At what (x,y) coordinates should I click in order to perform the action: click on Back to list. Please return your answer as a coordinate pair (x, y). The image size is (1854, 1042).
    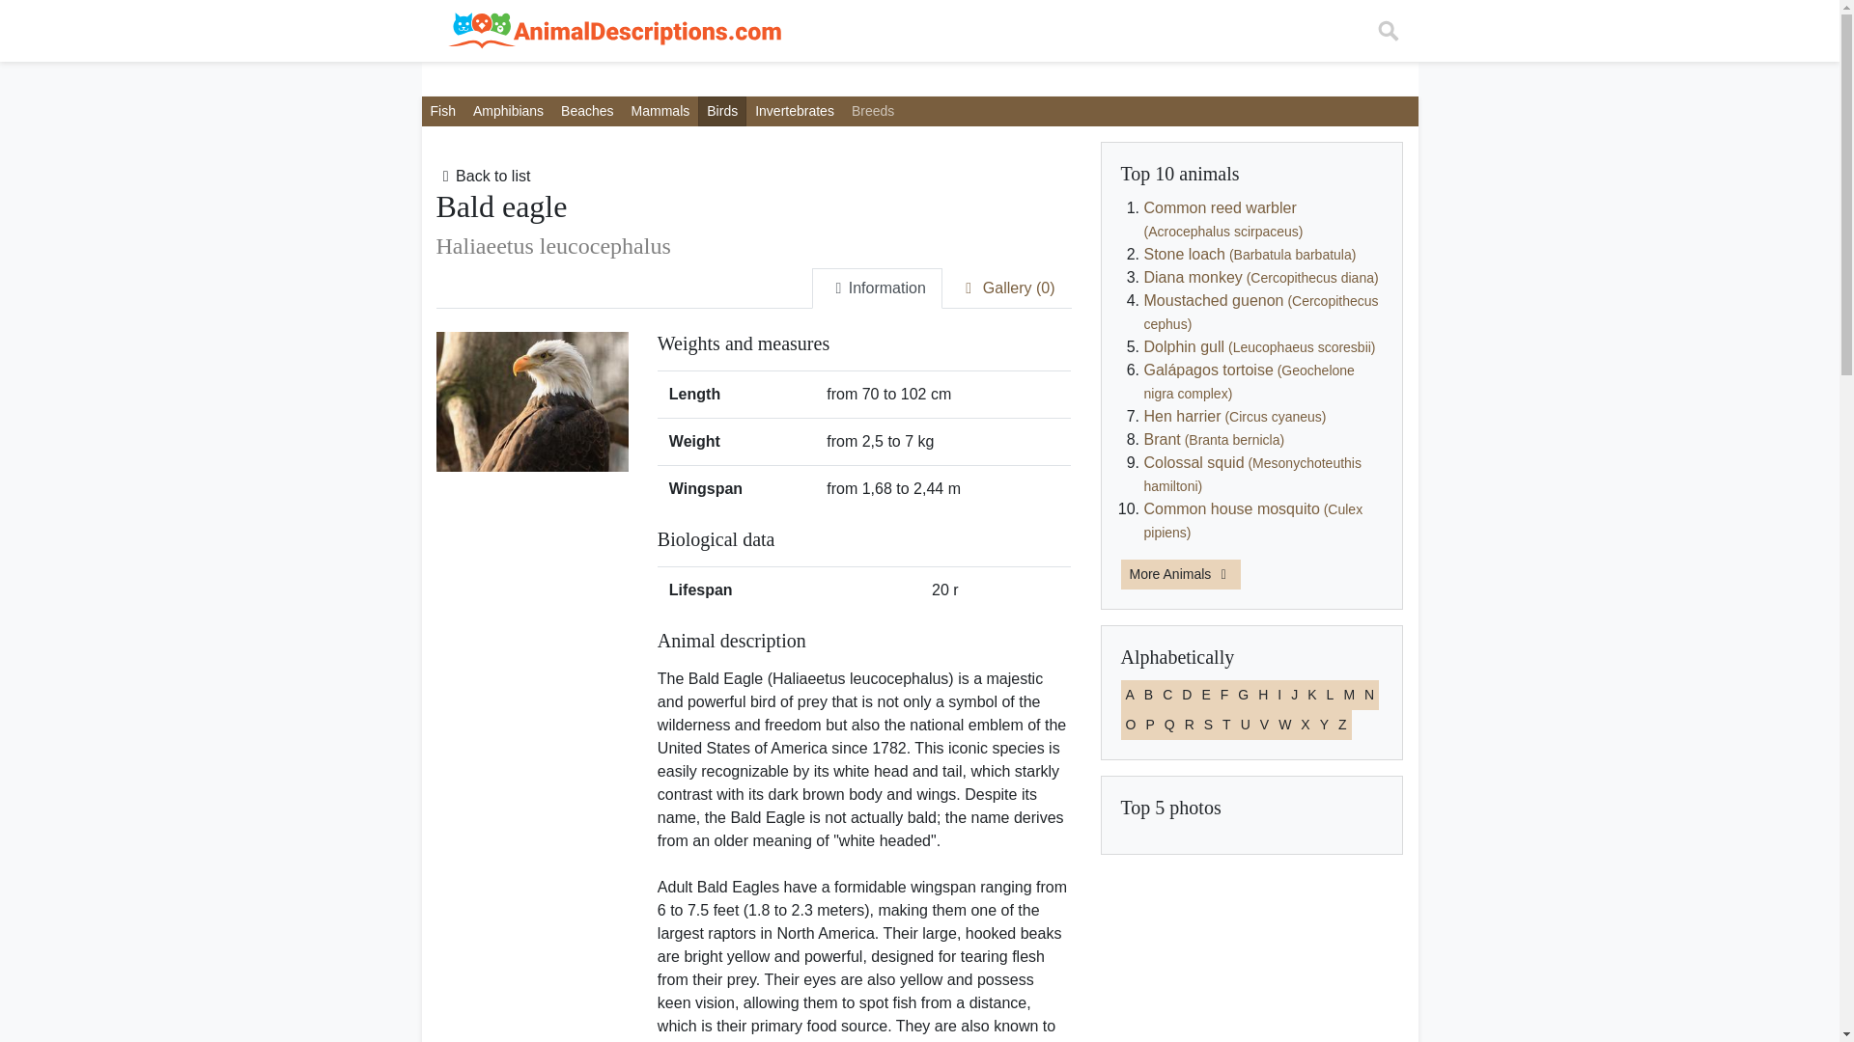
    Looking at the image, I should click on (483, 176).